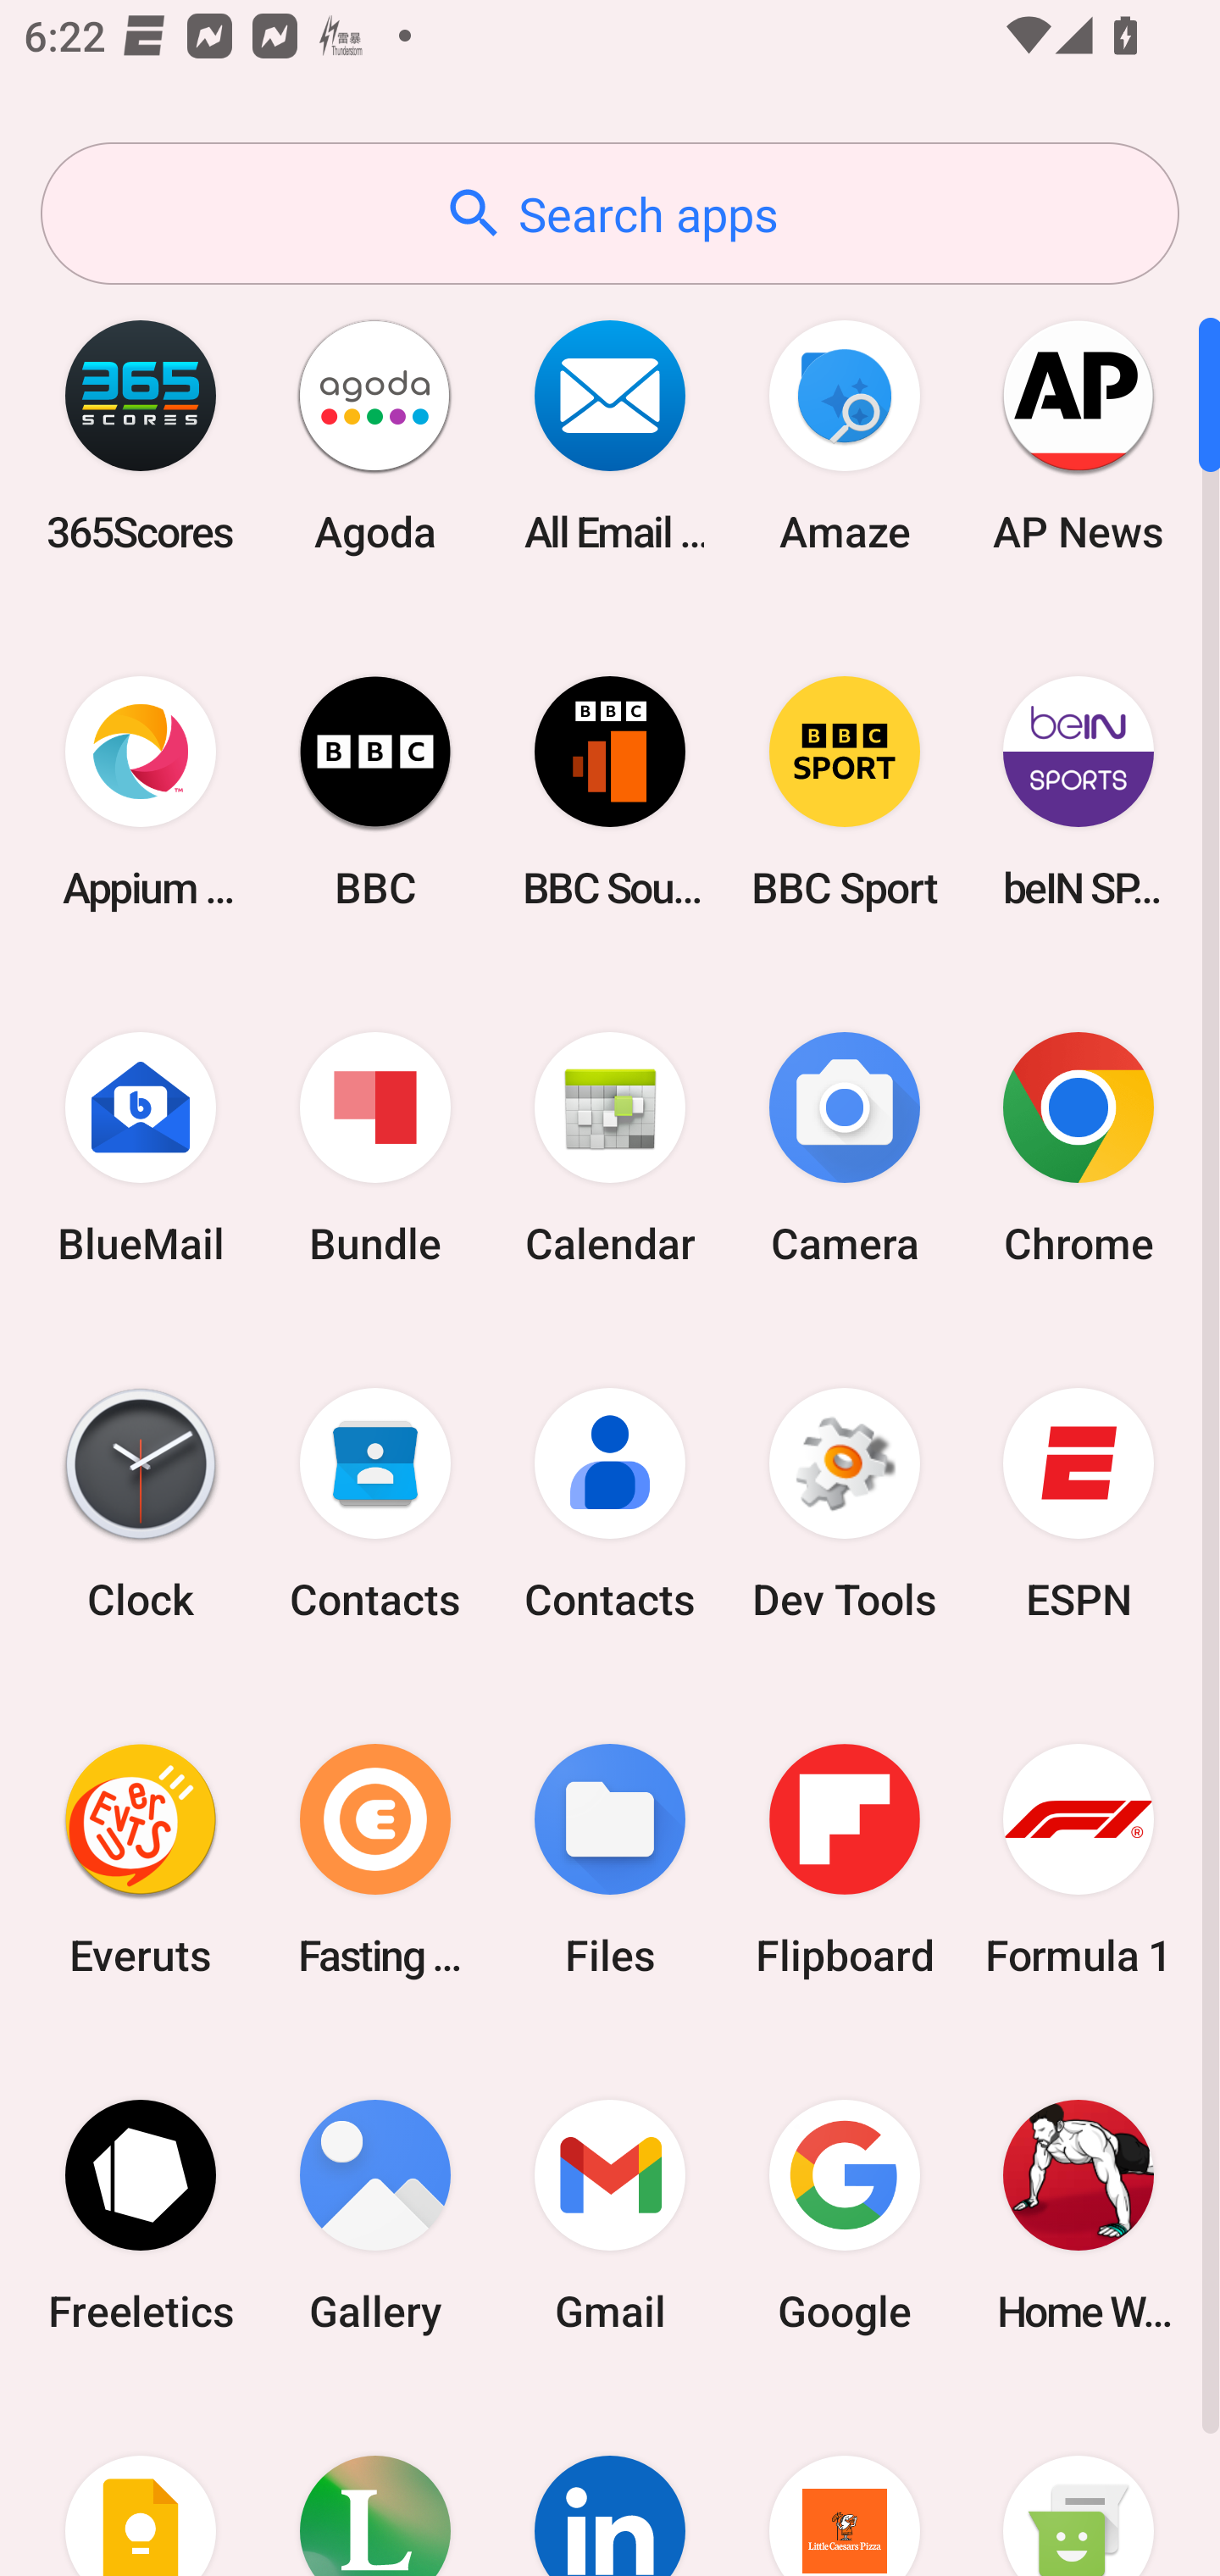 The width and height of the screenshot is (1220, 2576). Describe the element at coordinates (610, 214) in the screenshot. I see `  Search apps` at that location.